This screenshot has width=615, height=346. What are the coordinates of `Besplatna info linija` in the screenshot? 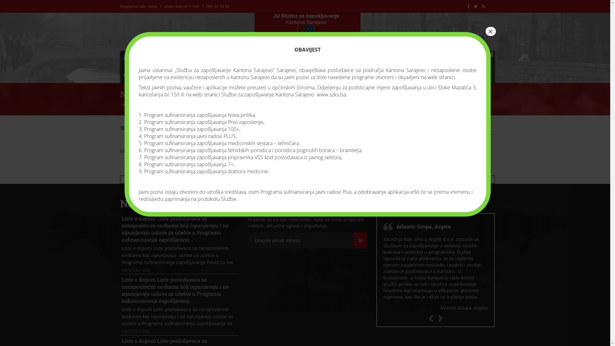 It's located at (139, 6).